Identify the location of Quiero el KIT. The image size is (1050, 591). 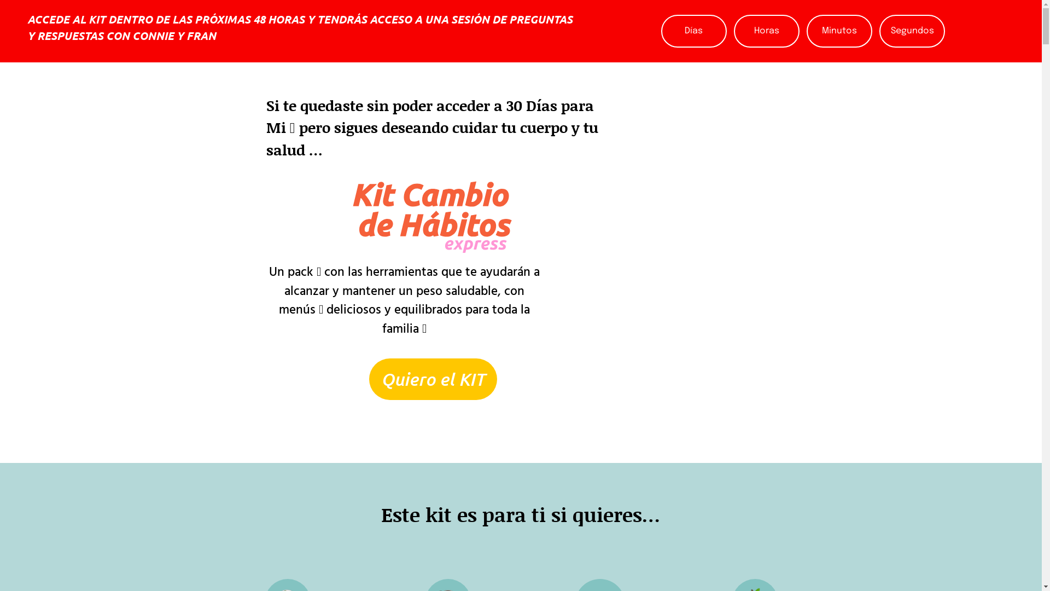
(433, 379).